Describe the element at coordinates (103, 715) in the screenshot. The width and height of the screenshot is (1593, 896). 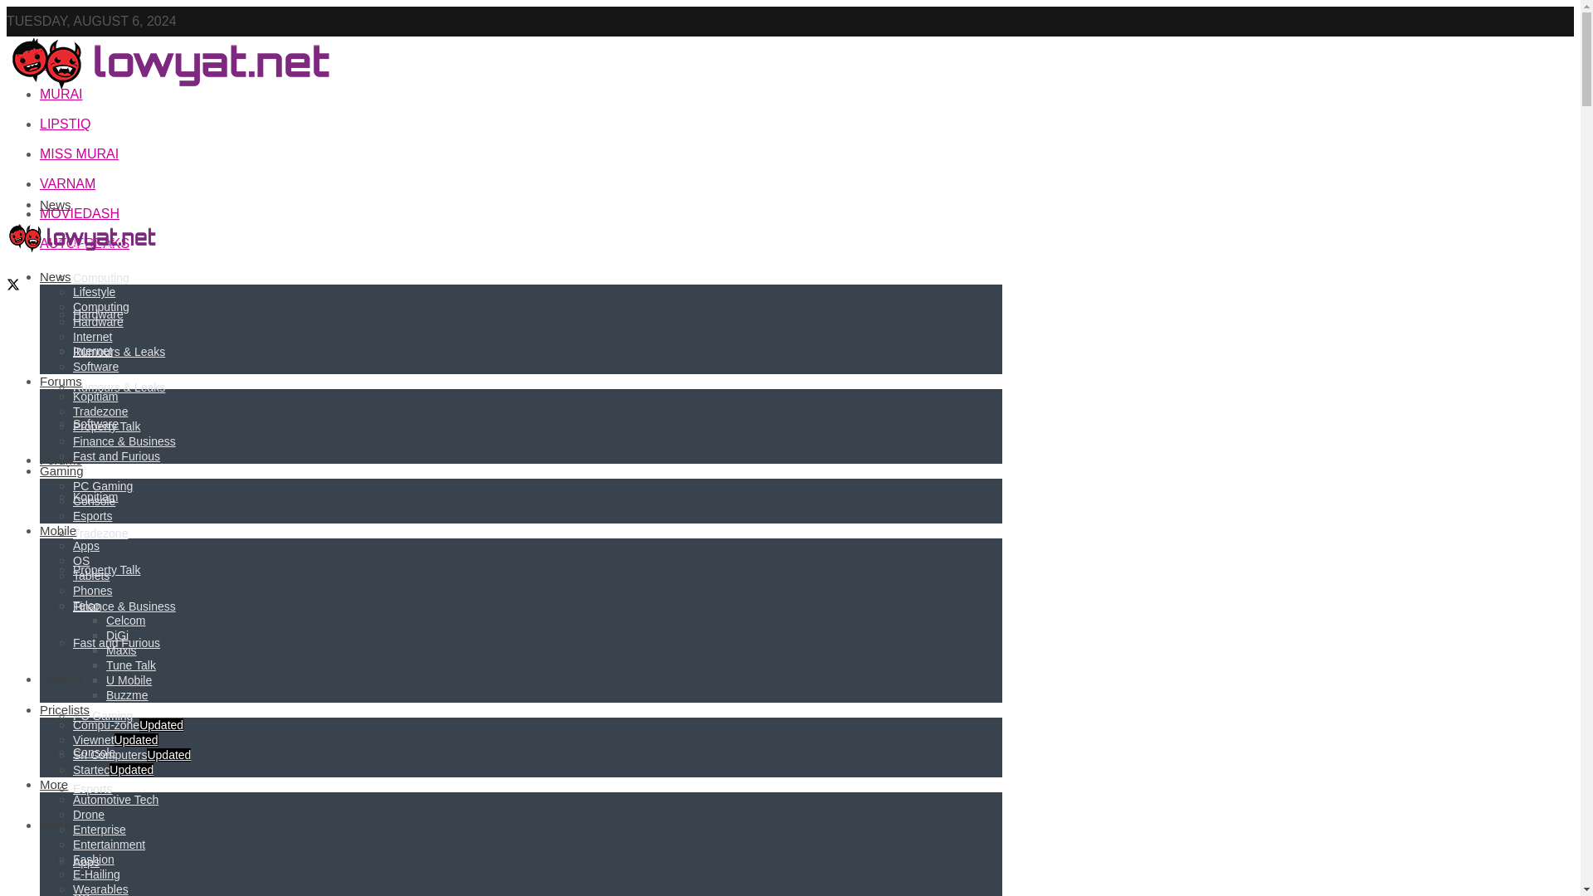
I see `PC Gaming` at that location.